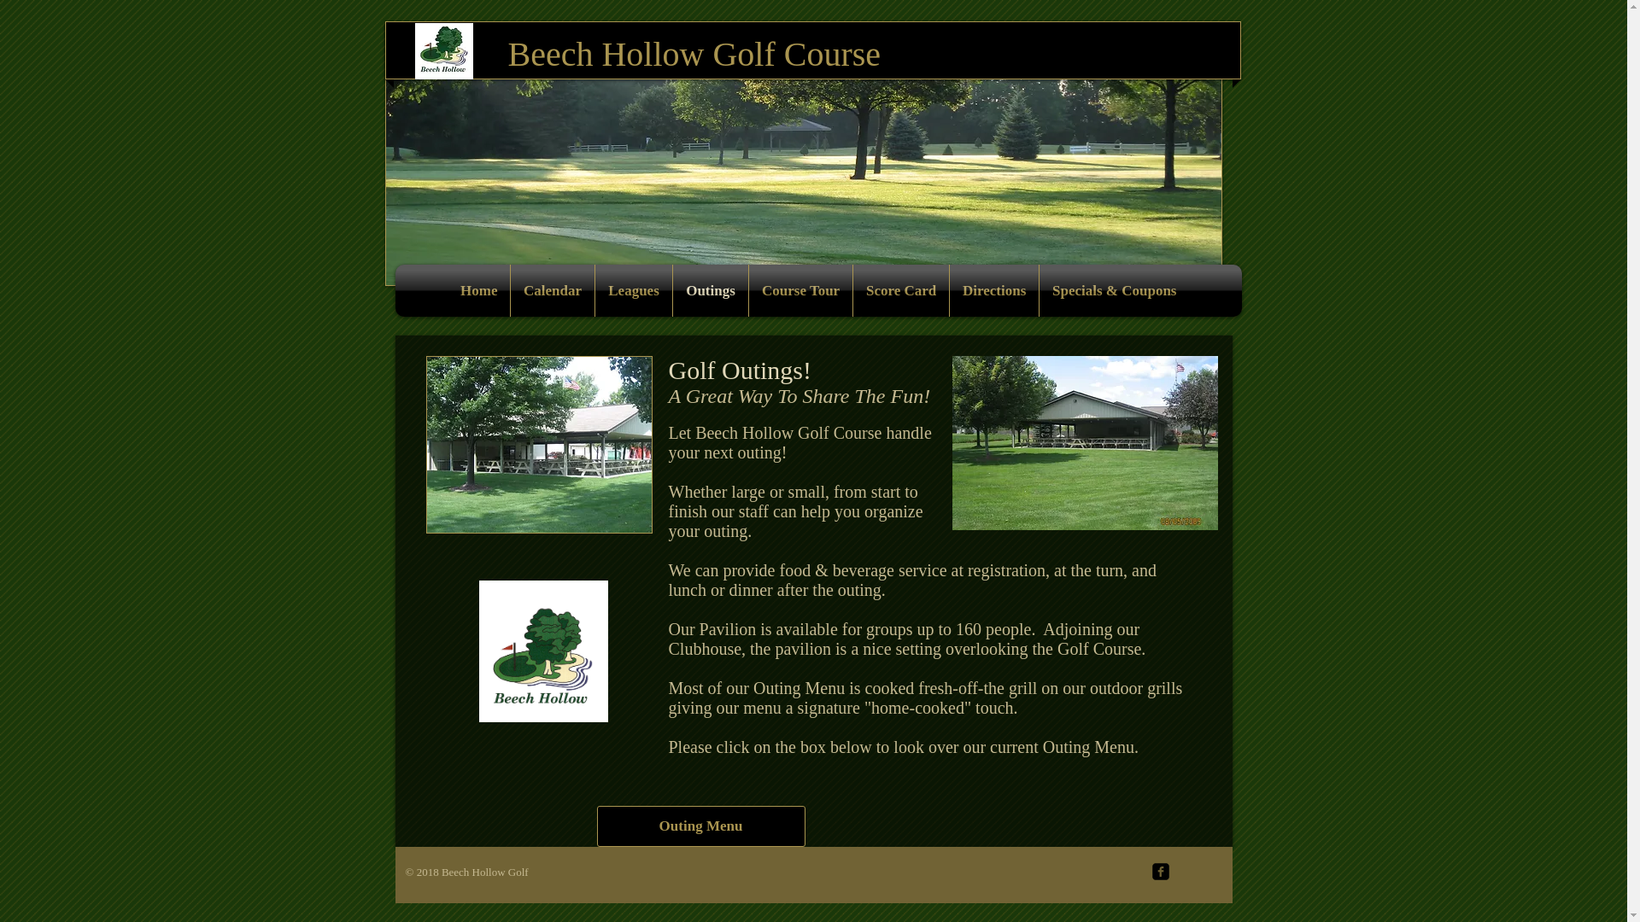 Image resolution: width=1640 pixels, height=922 pixels. Describe the element at coordinates (634, 290) in the screenshot. I see `Leagues` at that location.